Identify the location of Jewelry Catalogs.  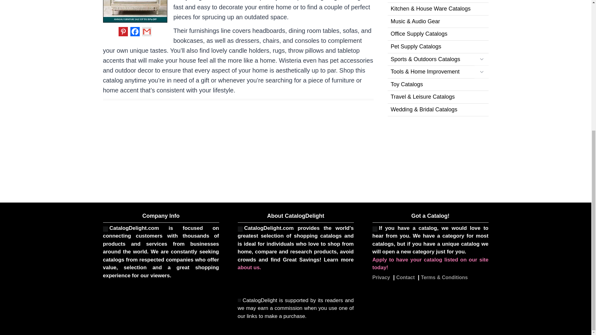
(438, 1).